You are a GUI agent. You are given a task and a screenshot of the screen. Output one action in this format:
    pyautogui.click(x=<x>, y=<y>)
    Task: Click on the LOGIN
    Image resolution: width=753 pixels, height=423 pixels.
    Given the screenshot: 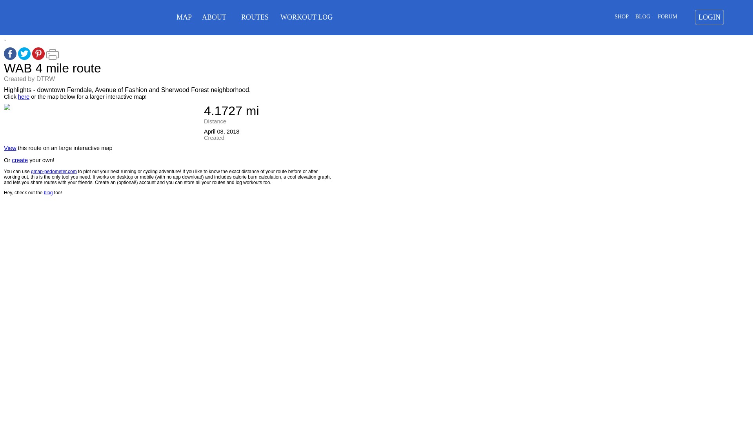 What is the action you would take?
    pyautogui.click(x=709, y=17)
    